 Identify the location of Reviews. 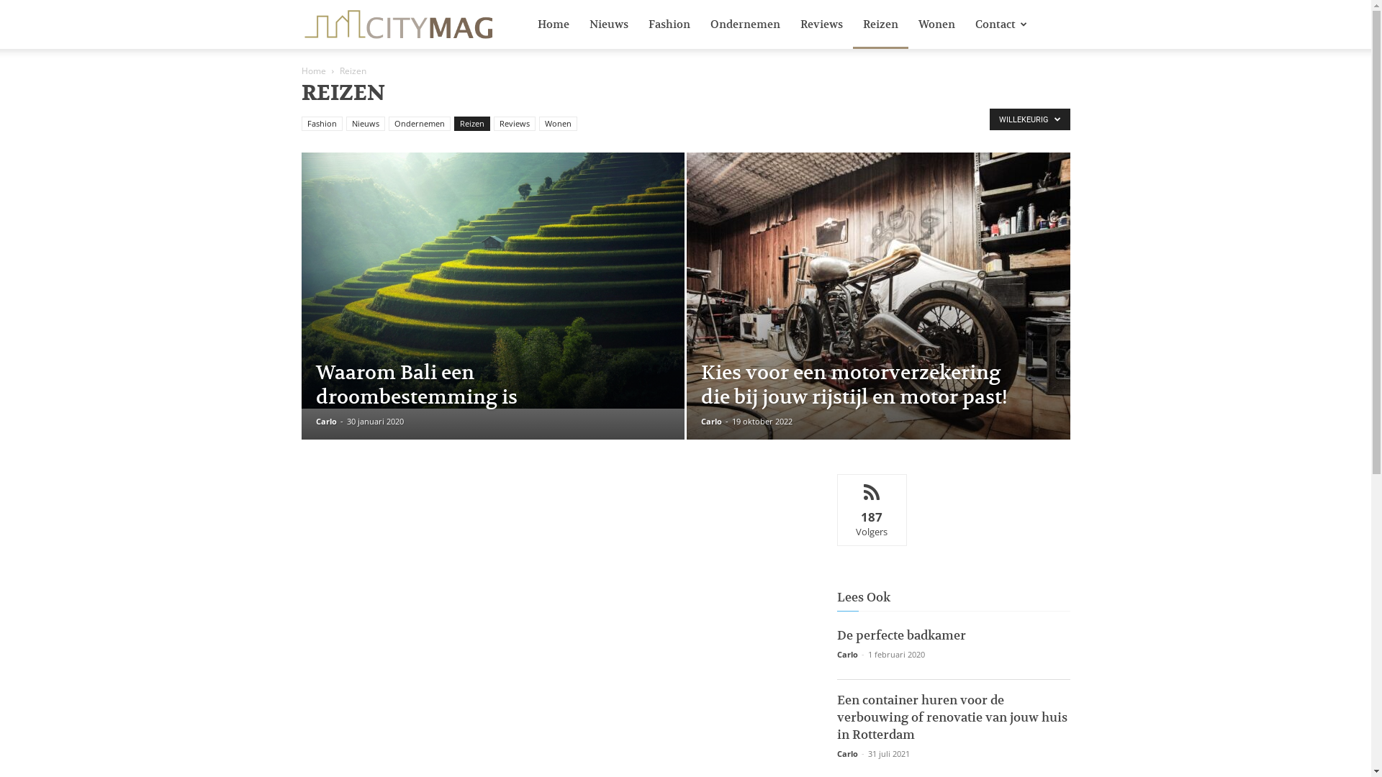
(515, 124).